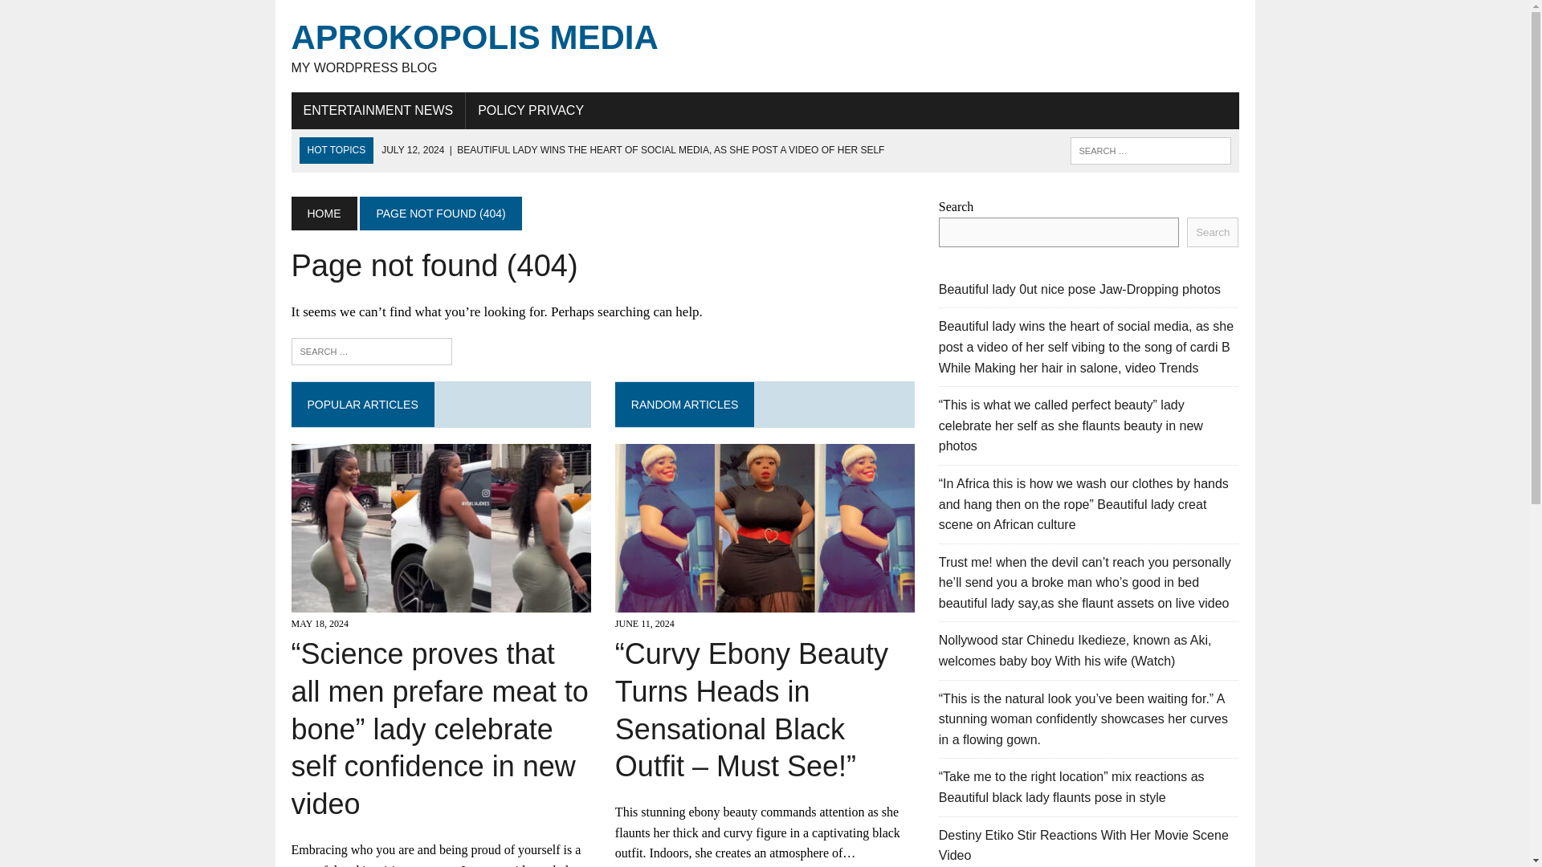 This screenshot has width=1542, height=867. I want to click on ENTERTAINMENT NEWS, so click(377, 110).